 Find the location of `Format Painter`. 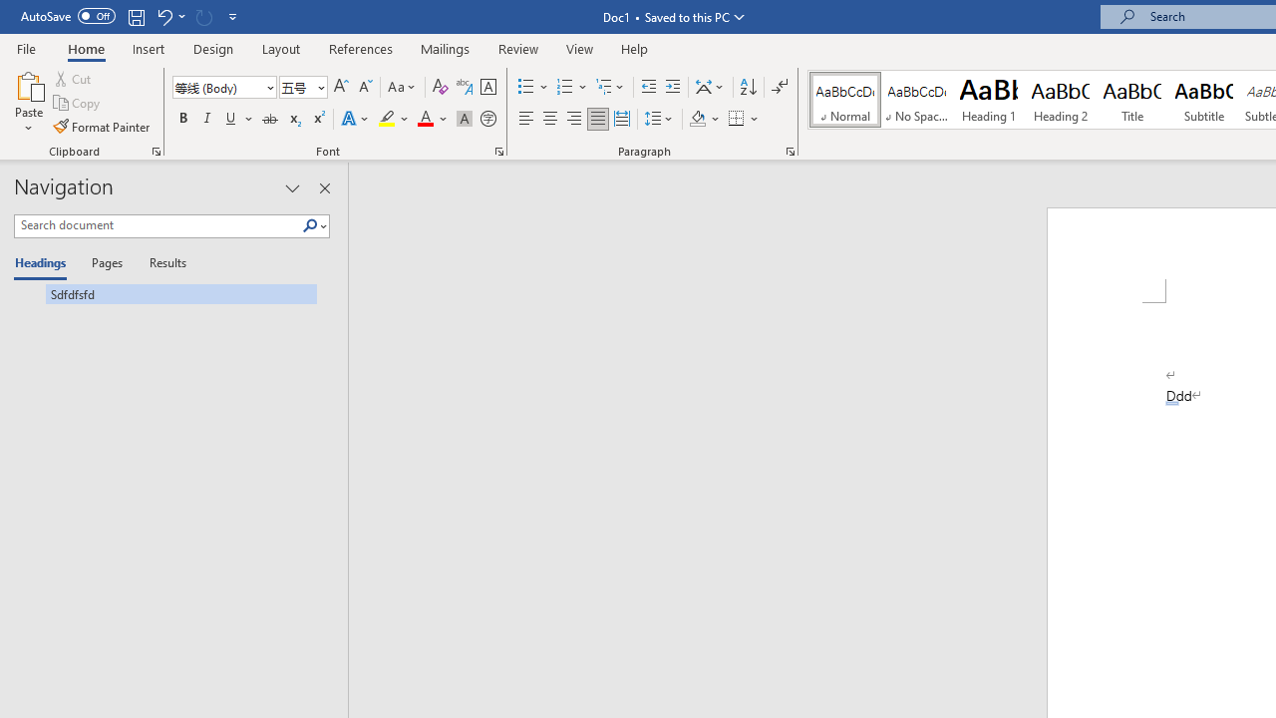

Format Painter is located at coordinates (103, 126).